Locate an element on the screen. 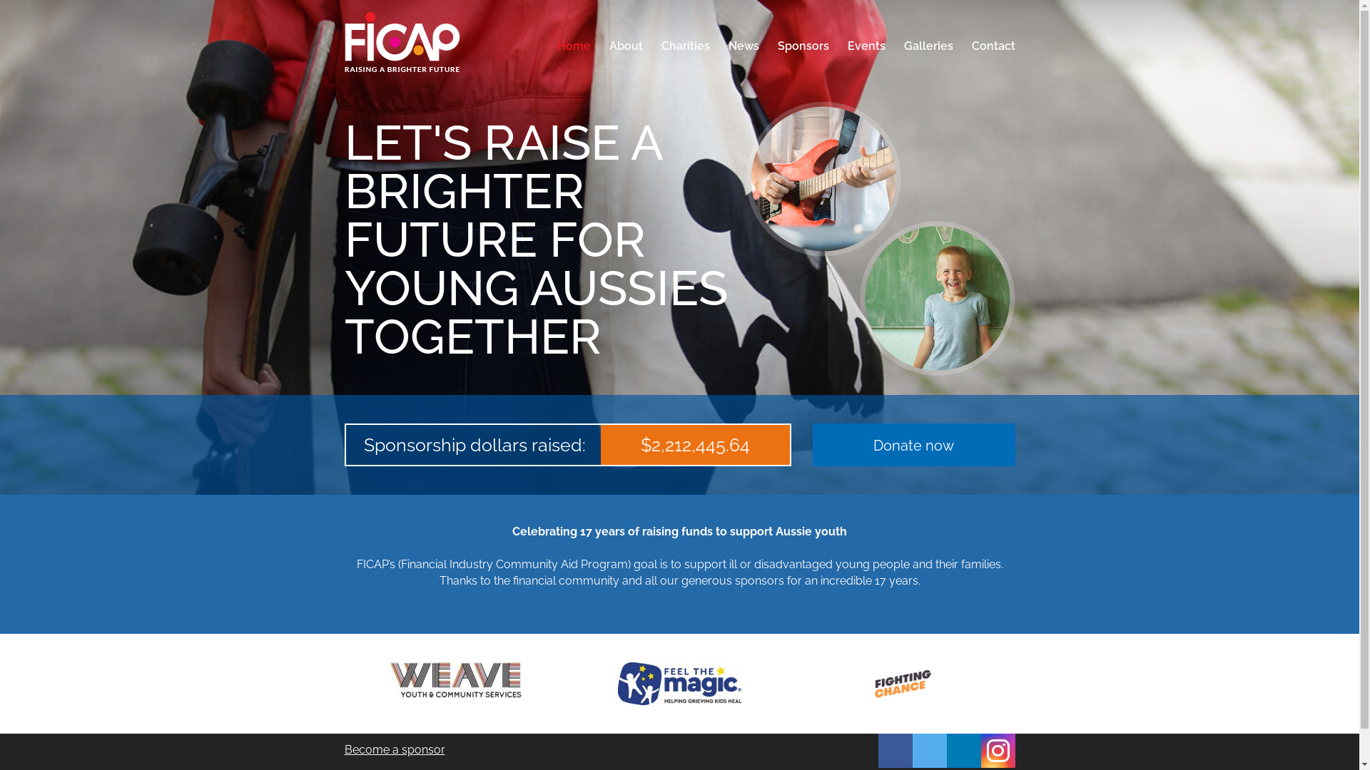 Image resolution: width=1370 pixels, height=770 pixels. Sponsors is located at coordinates (803, 46).